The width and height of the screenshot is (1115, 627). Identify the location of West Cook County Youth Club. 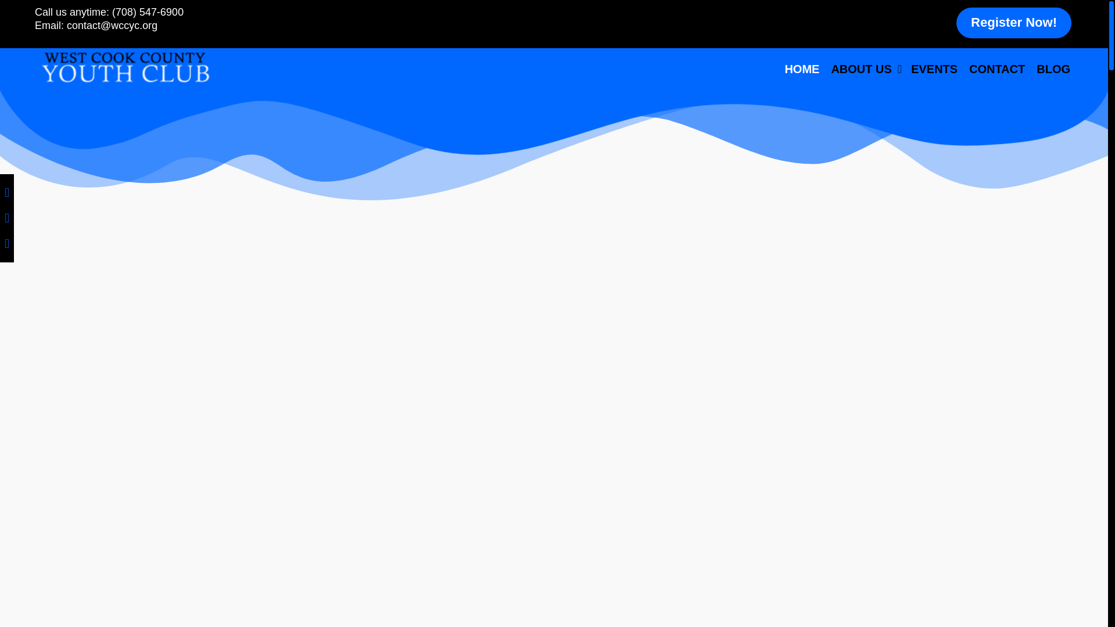
(124, 66).